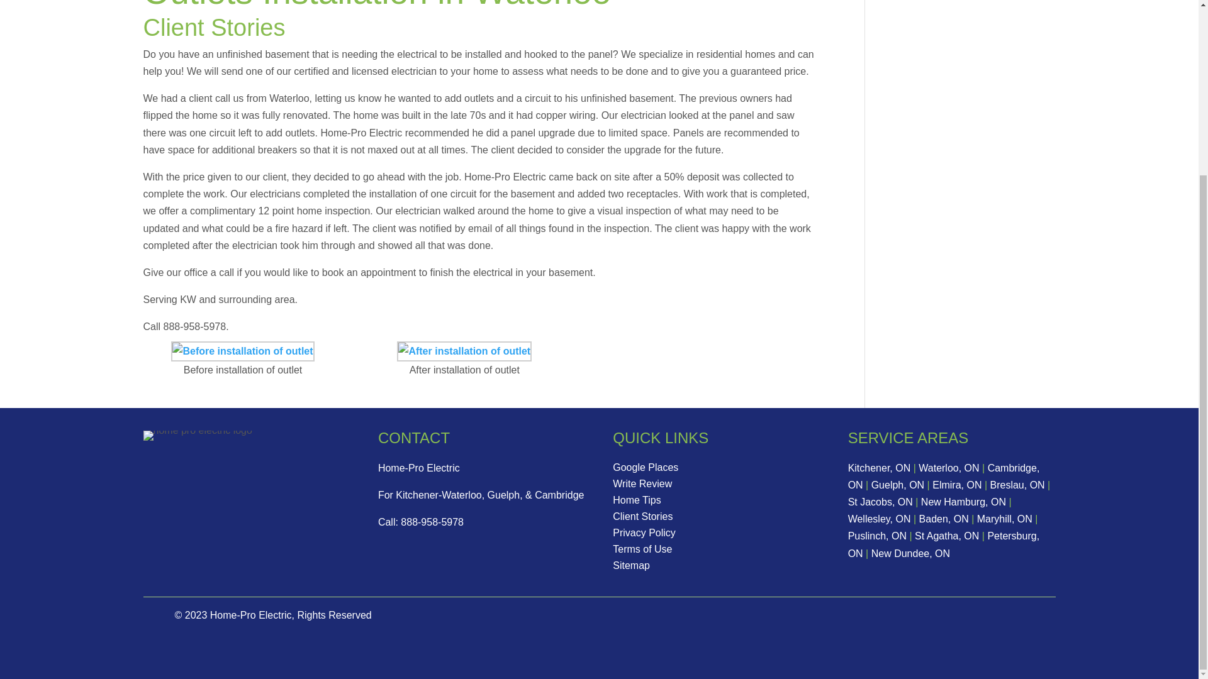 This screenshot has width=1208, height=679. Describe the element at coordinates (645, 467) in the screenshot. I see `Google Places` at that location.